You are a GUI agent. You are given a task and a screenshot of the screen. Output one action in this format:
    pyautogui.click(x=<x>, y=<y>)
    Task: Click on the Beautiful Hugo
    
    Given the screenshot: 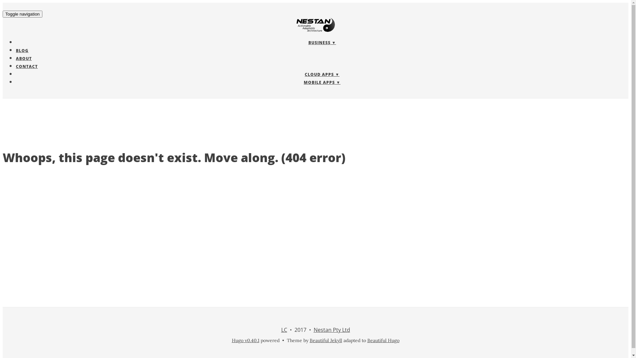 What is the action you would take?
    pyautogui.click(x=383, y=340)
    